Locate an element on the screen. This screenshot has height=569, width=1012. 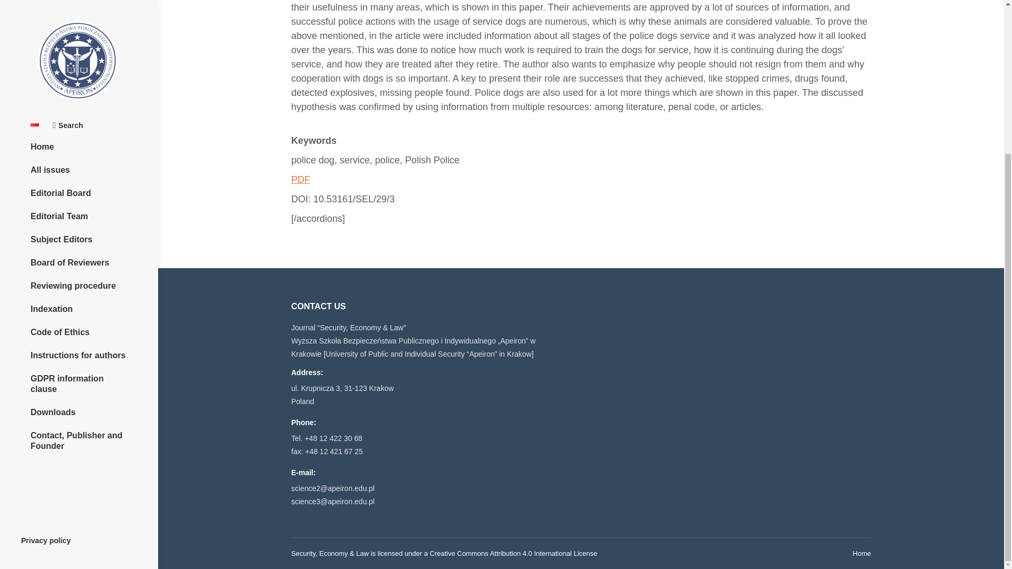
Subject Editors is located at coordinates (79, 36).